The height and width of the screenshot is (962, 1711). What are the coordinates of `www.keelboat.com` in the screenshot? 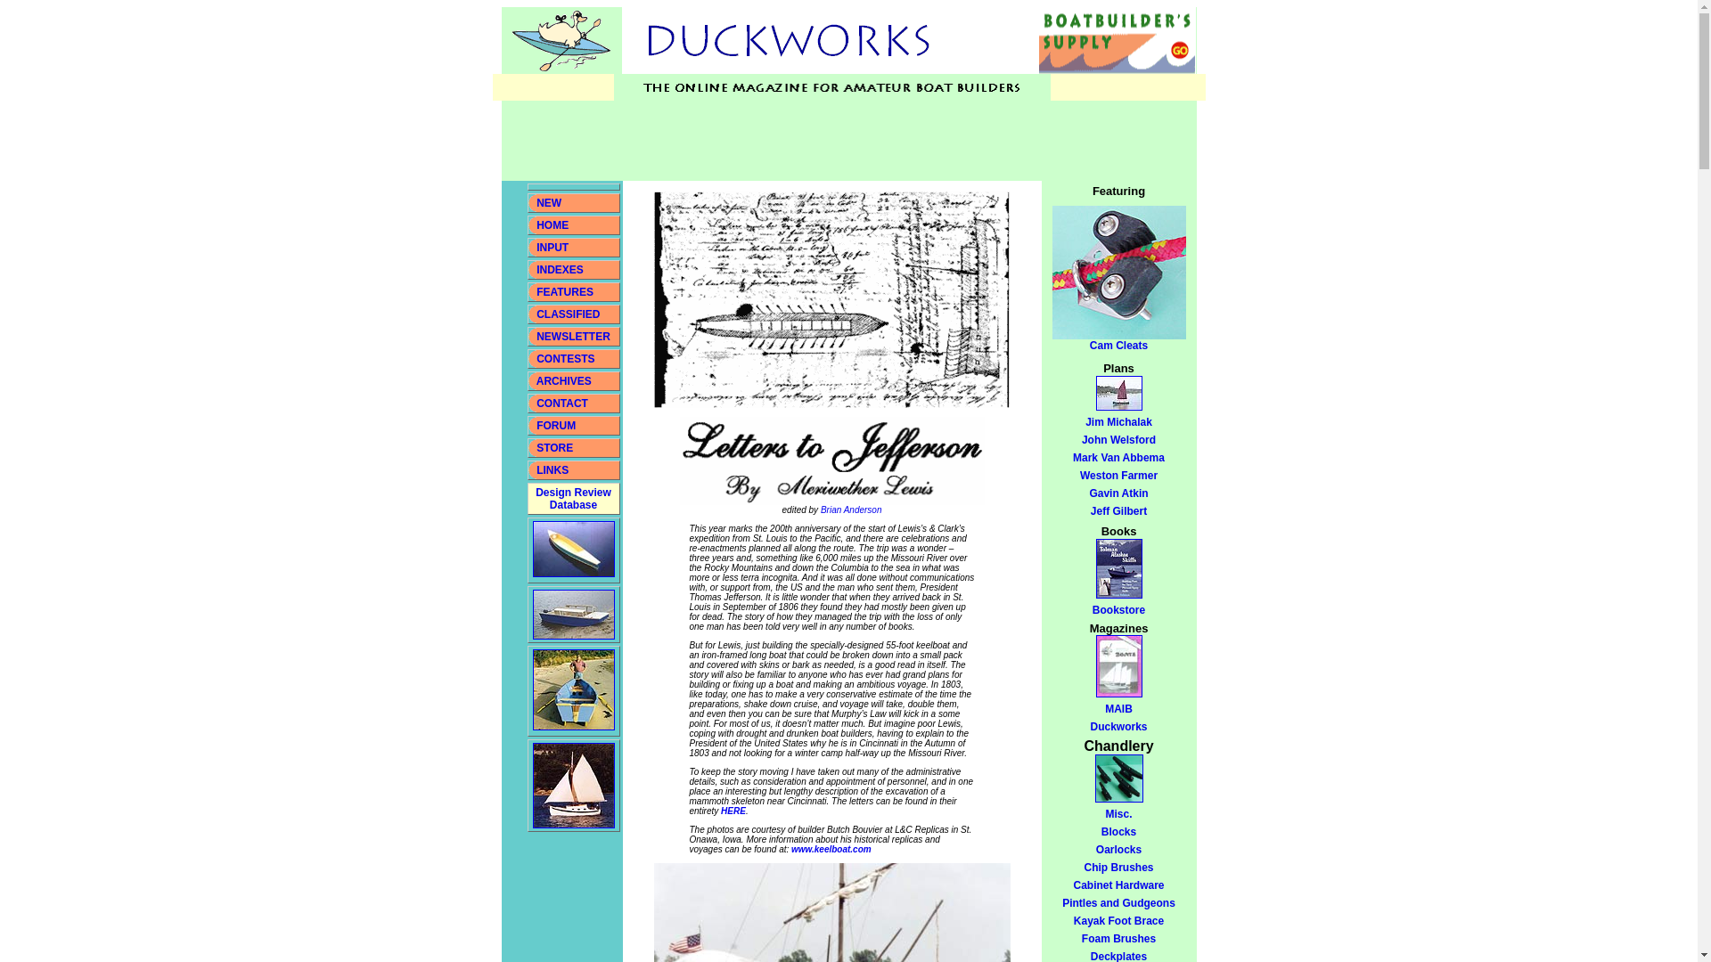 It's located at (831, 850).